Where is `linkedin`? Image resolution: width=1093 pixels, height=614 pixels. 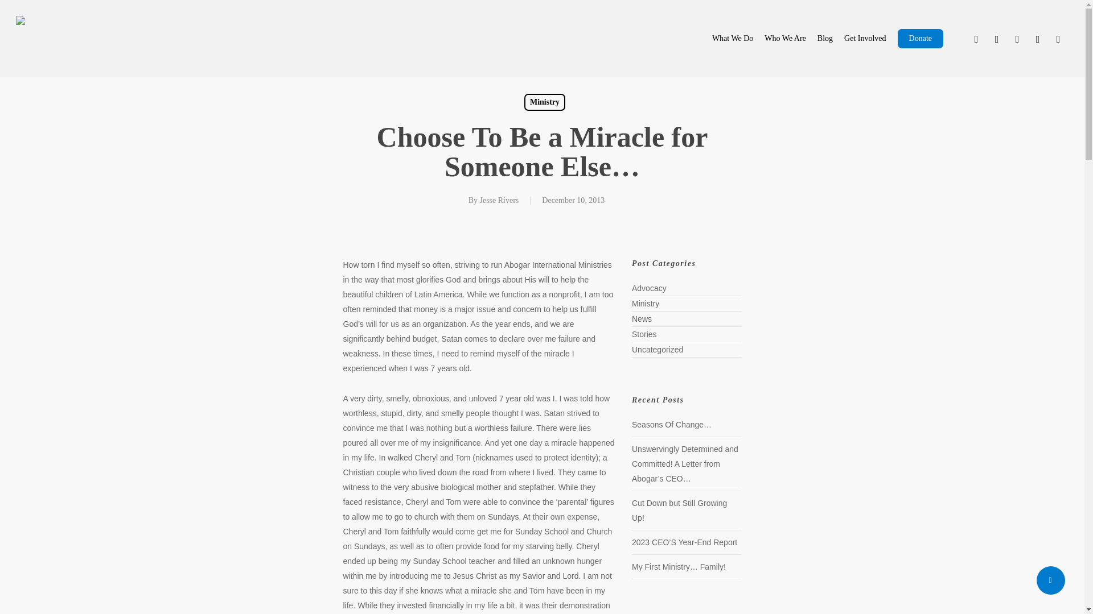 linkedin is located at coordinates (1017, 39).